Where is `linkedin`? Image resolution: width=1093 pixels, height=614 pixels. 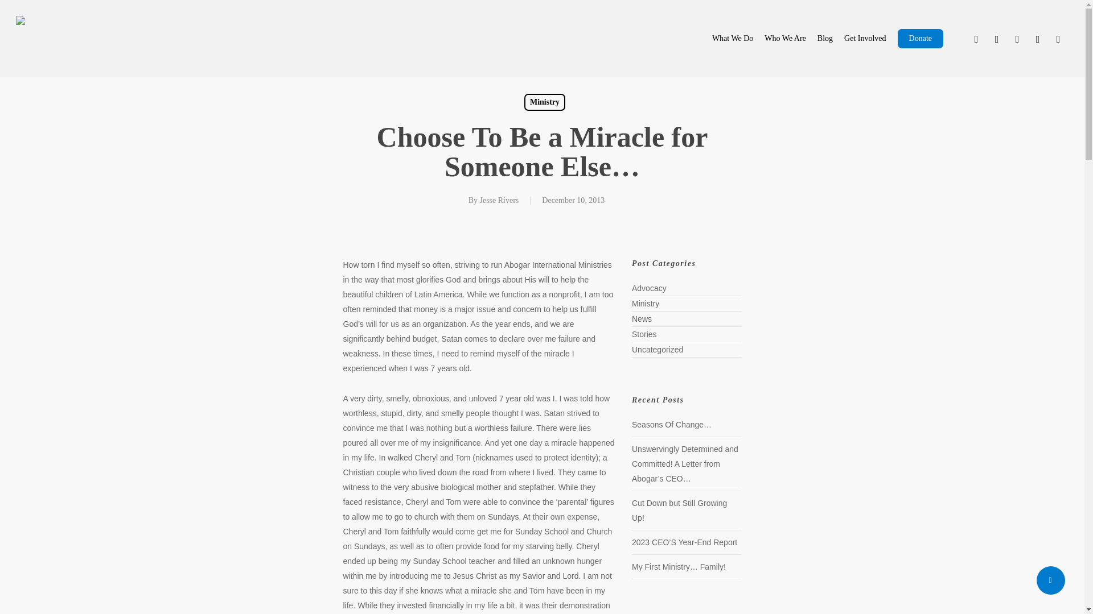 linkedin is located at coordinates (1017, 39).